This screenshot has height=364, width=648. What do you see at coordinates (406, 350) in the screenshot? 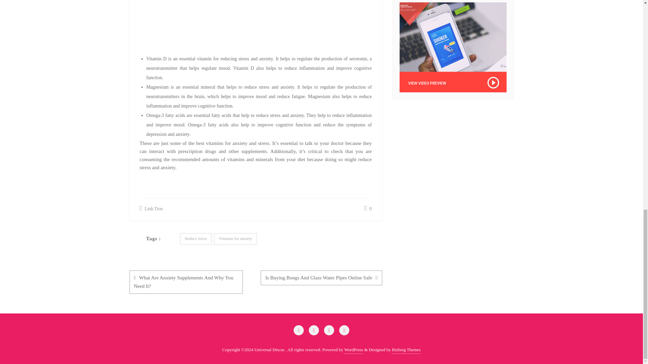
I see `Bizberg Themes` at bounding box center [406, 350].